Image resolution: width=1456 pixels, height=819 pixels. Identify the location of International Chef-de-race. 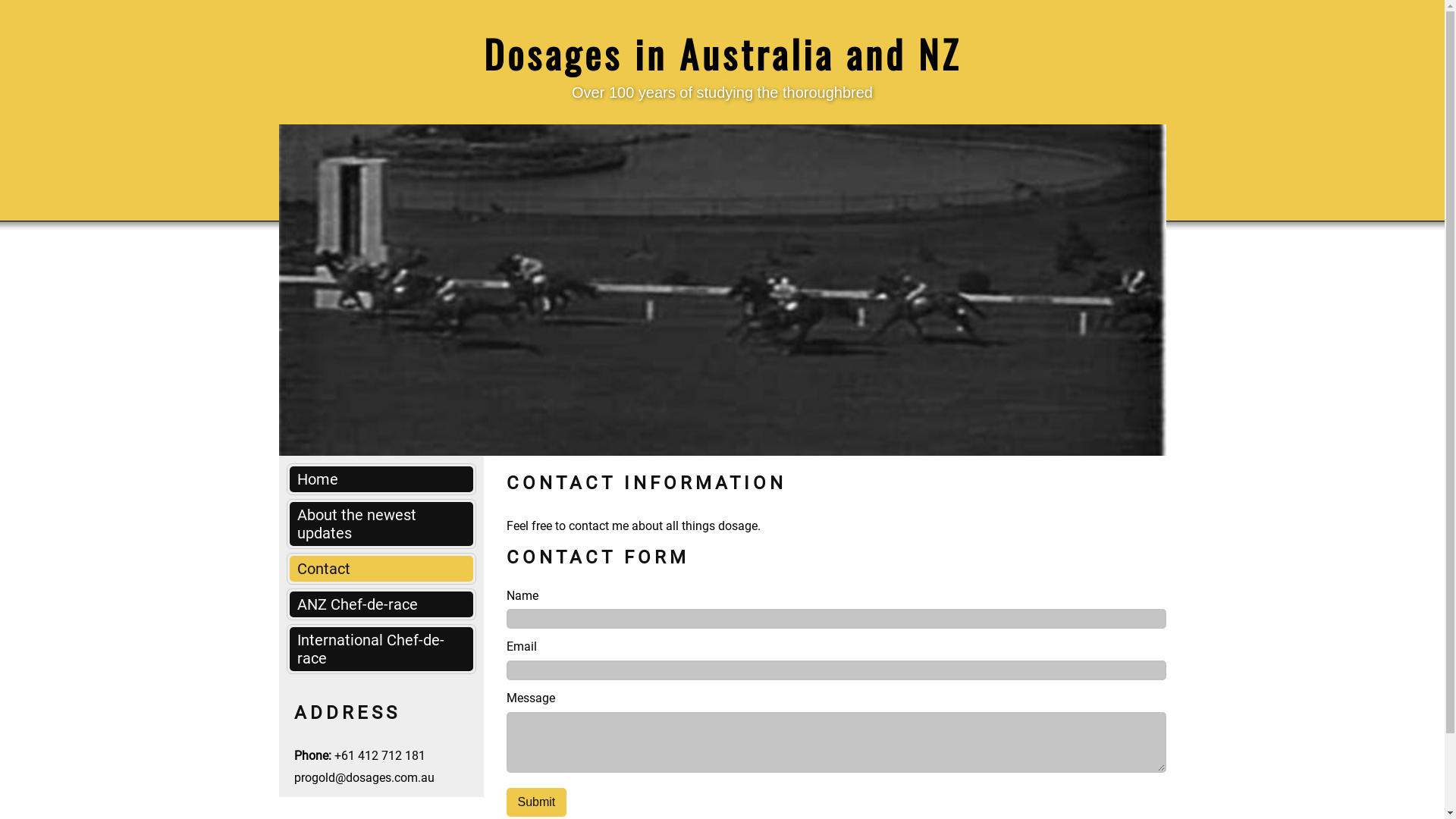
(381, 649).